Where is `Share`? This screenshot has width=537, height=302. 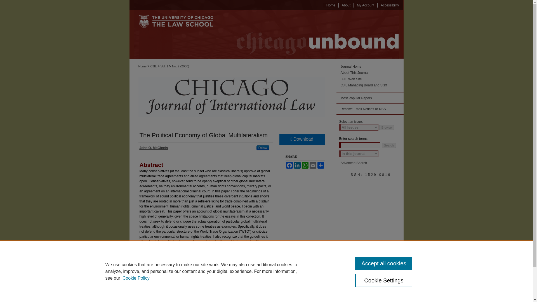
Share is located at coordinates (321, 165).